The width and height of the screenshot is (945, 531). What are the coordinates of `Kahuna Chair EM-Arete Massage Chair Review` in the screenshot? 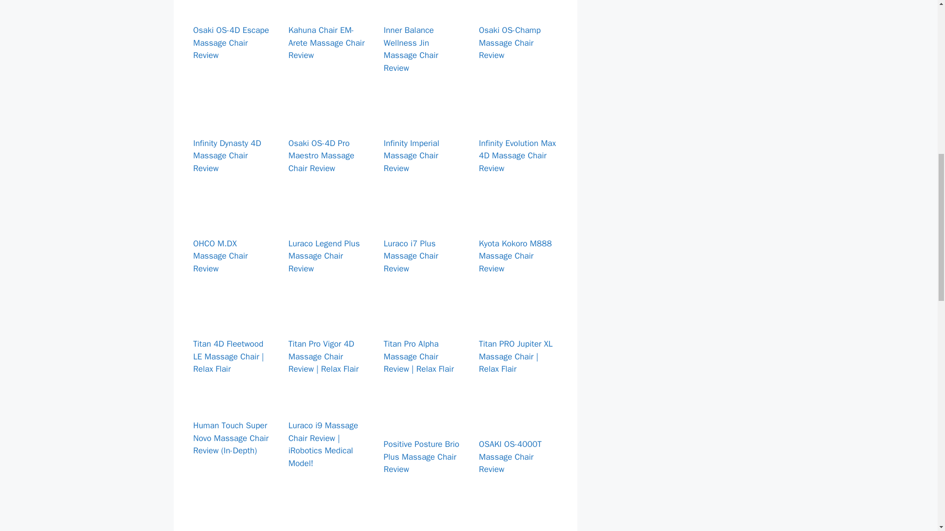 It's located at (326, 42).